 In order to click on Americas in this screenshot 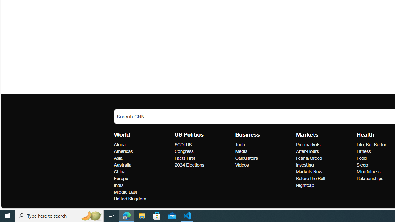, I will do `click(143, 152)`.